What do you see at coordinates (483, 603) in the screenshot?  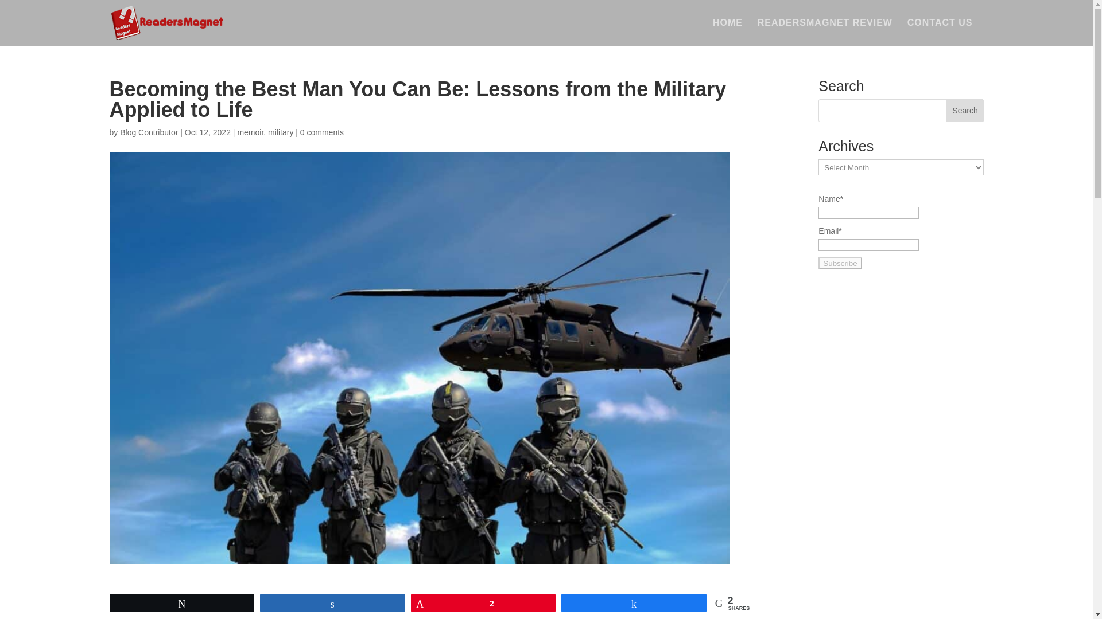 I see `2` at bounding box center [483, 603].